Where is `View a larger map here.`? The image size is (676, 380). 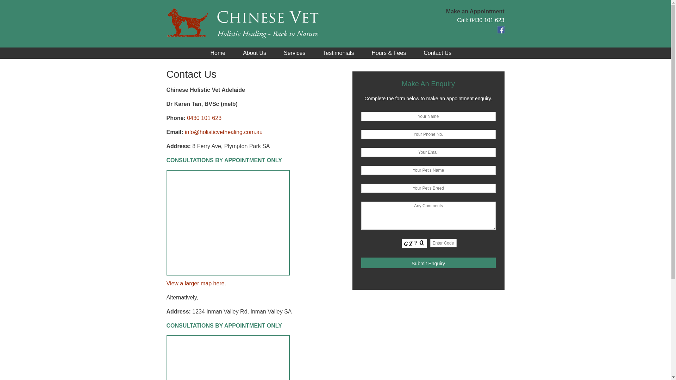
View a larger map here. is located at coordinates (196, 284).